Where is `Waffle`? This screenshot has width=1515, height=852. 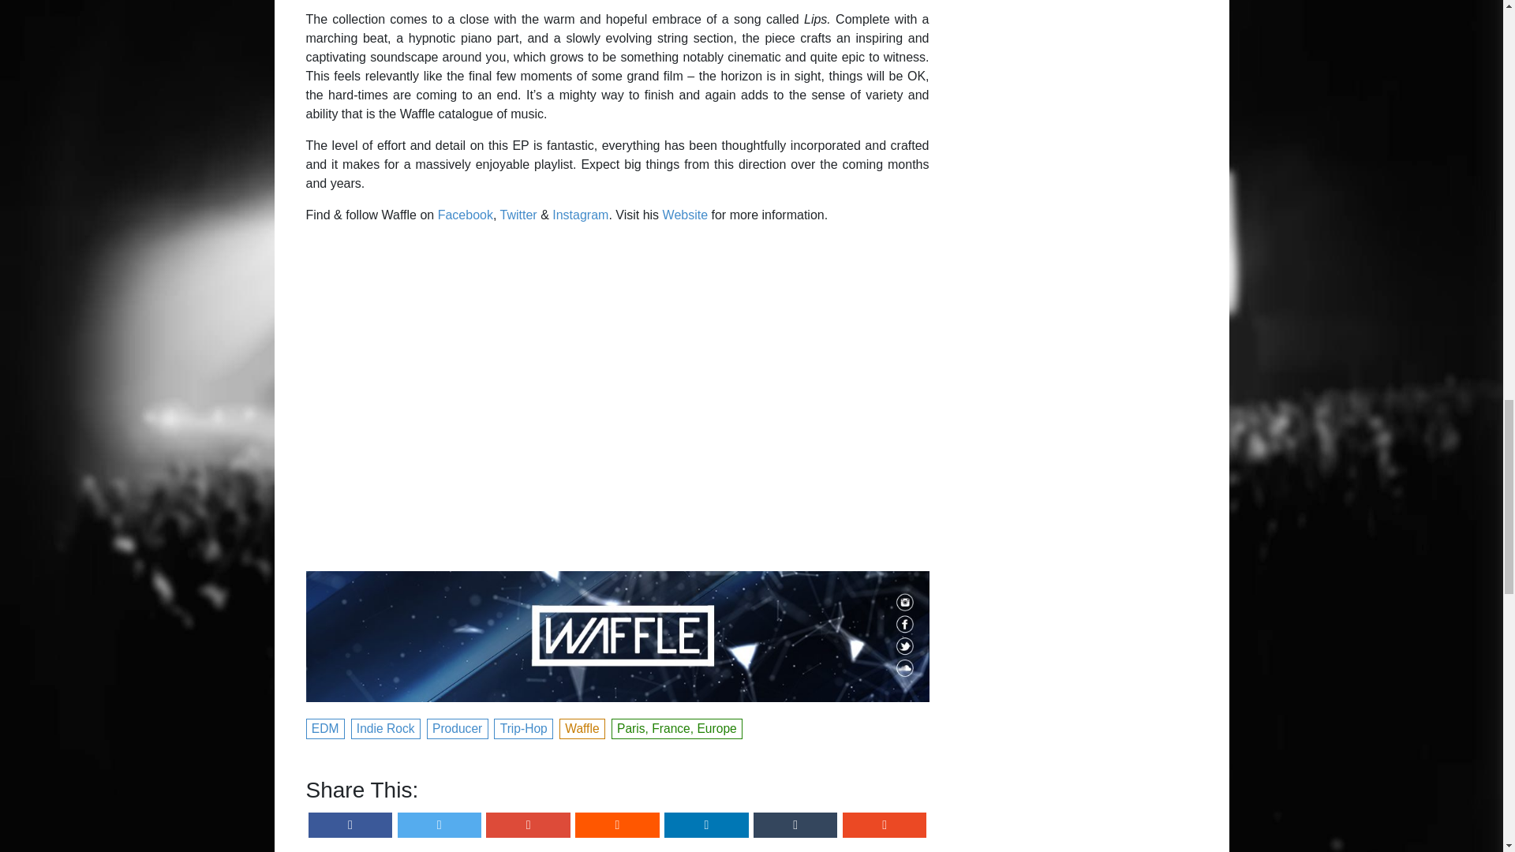
Waffle is located at coordinates (582, 727).